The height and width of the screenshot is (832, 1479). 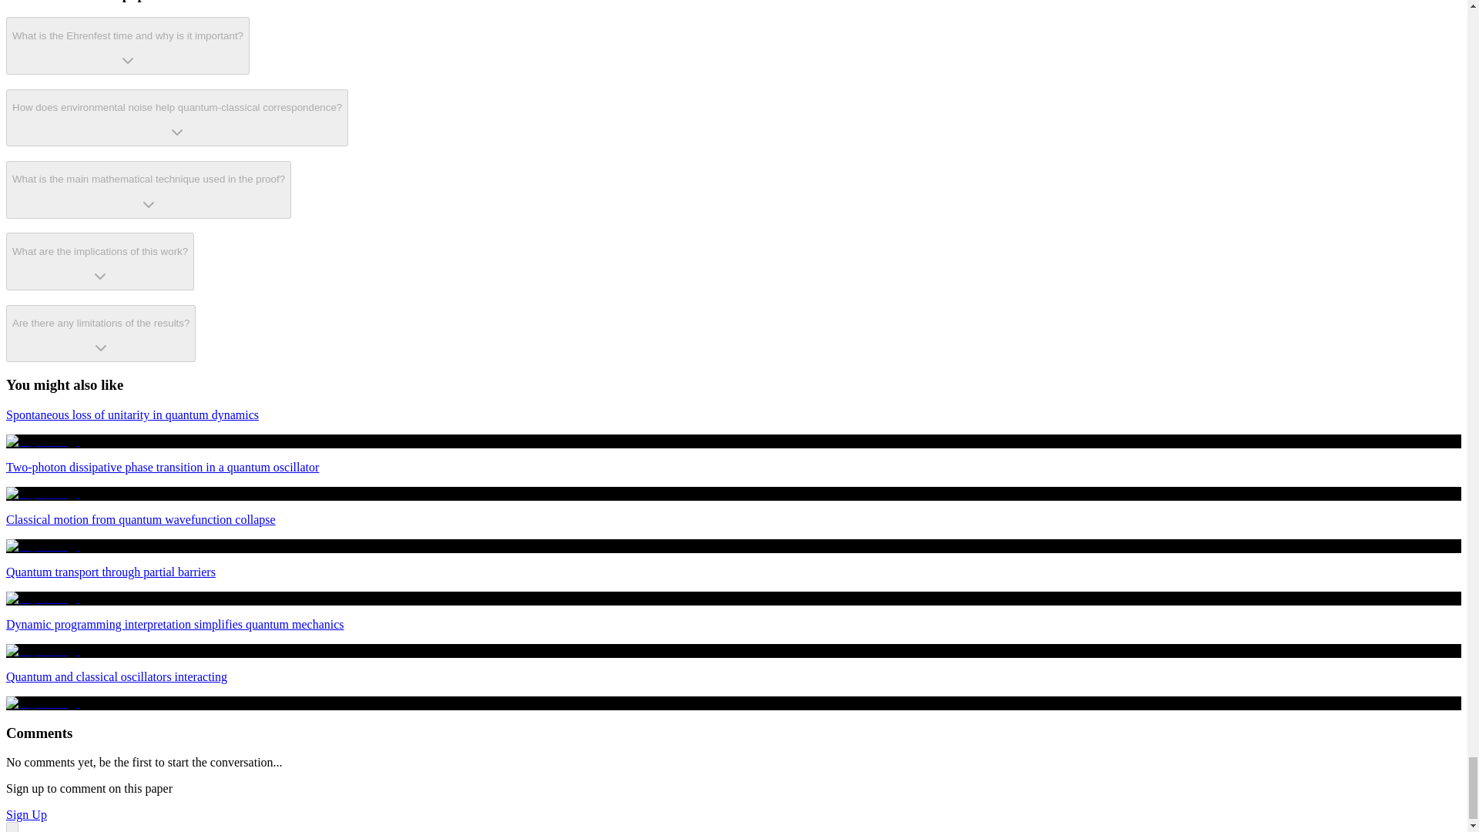 What do you see at coordinates (26, 814) in the screenshot?
I see `Sign Up` at bounding box center [26, 814].